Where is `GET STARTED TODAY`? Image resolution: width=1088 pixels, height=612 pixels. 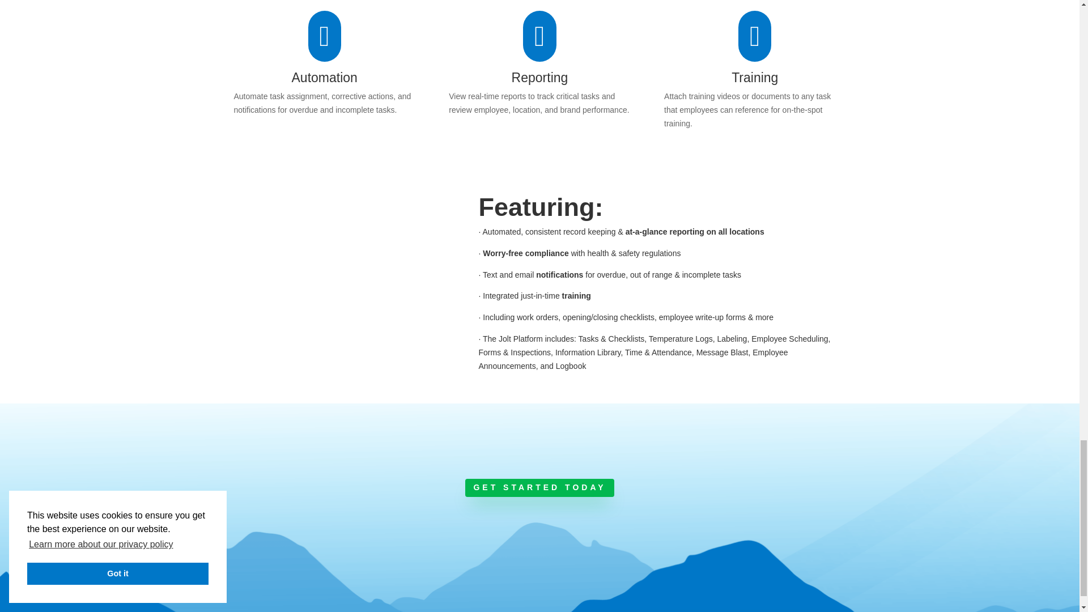 GET STARTED TODAY is located at coordinates (539, 487).